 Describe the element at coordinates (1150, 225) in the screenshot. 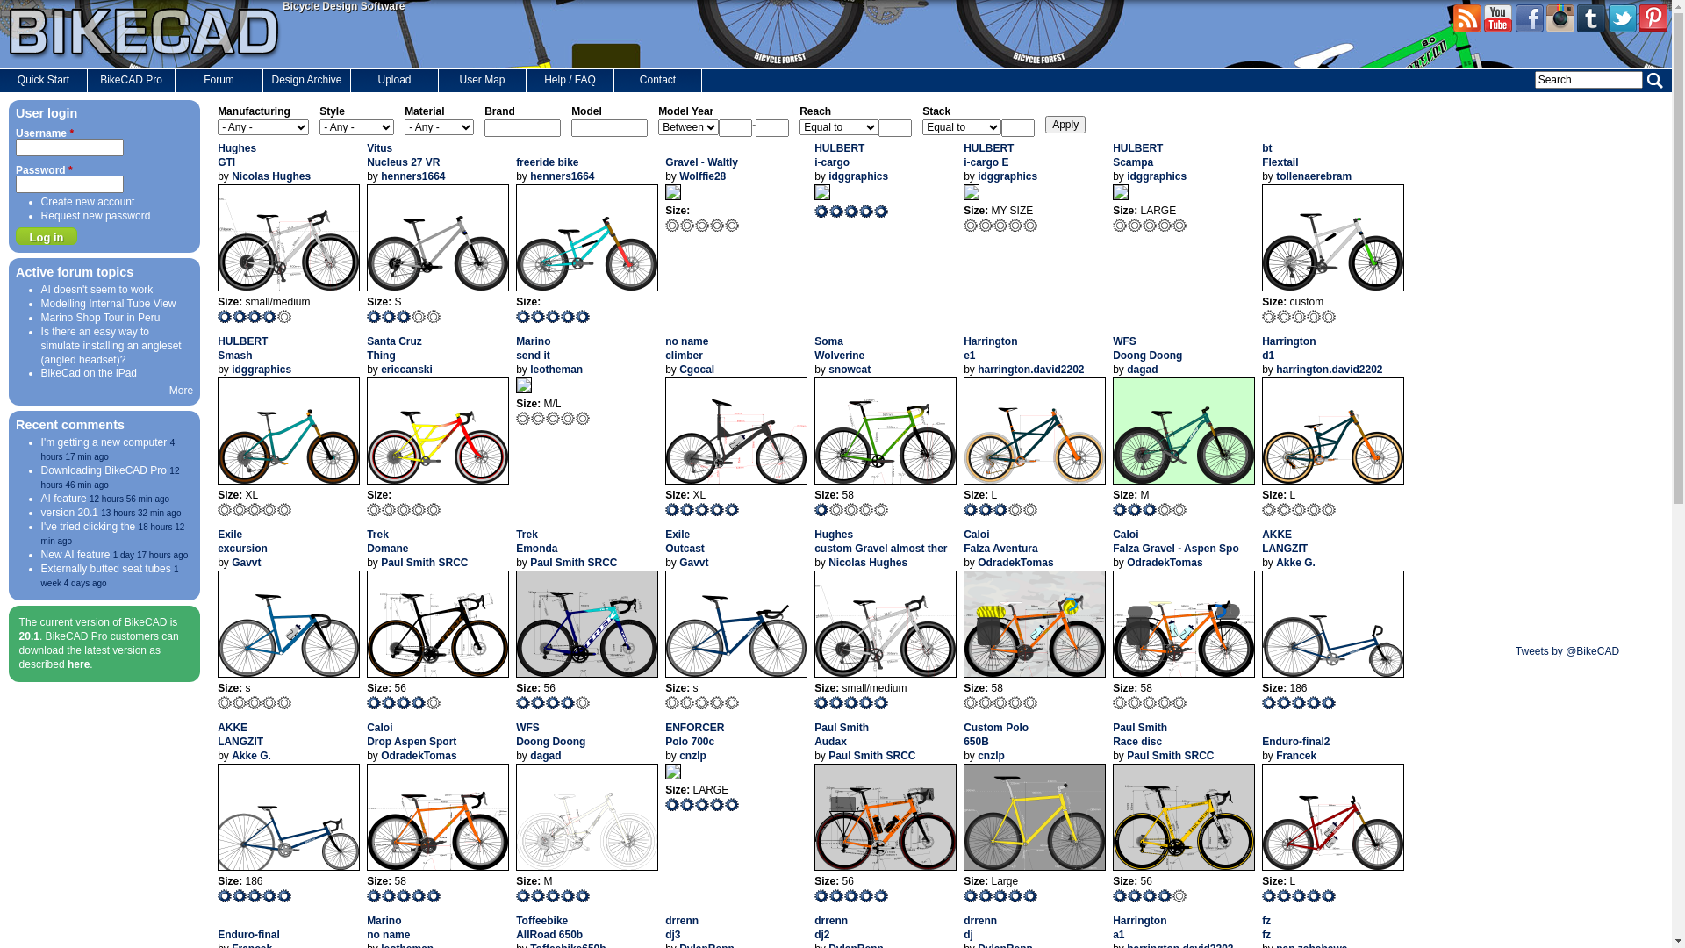

I see `Give Scampa 3/5` at that location.